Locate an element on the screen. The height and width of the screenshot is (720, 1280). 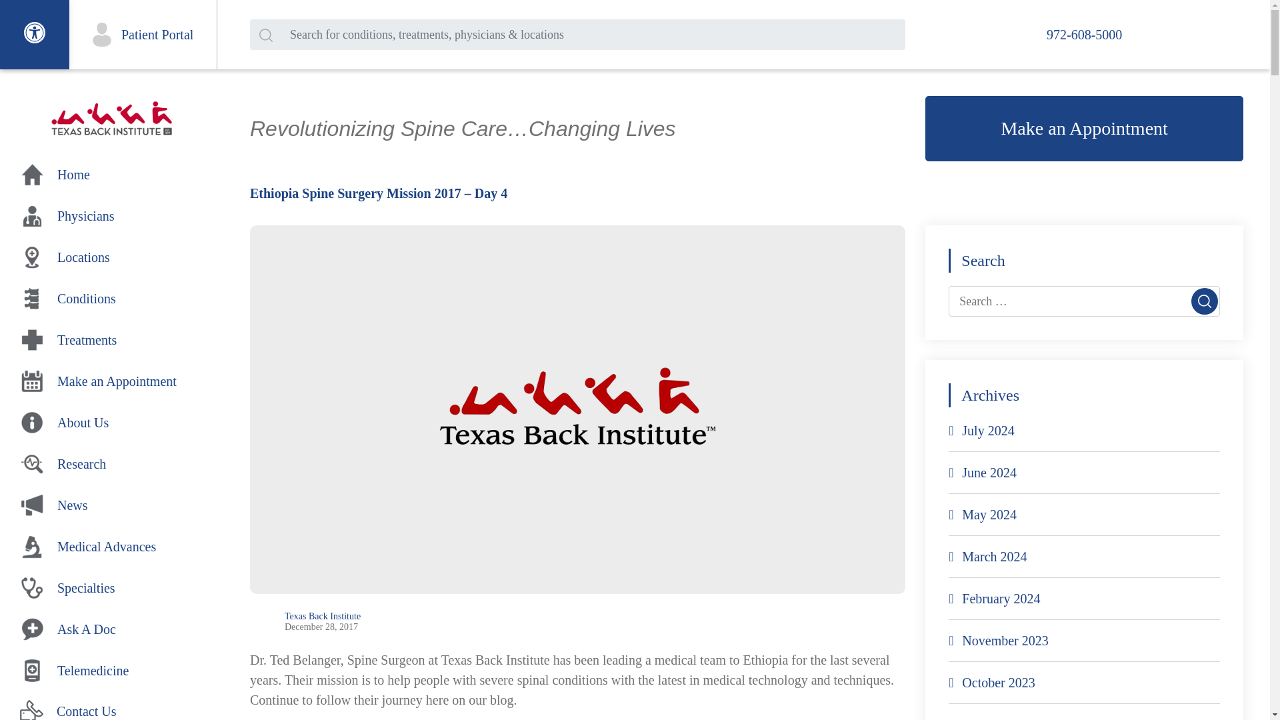
Locations is located at coordinates (111, 257).